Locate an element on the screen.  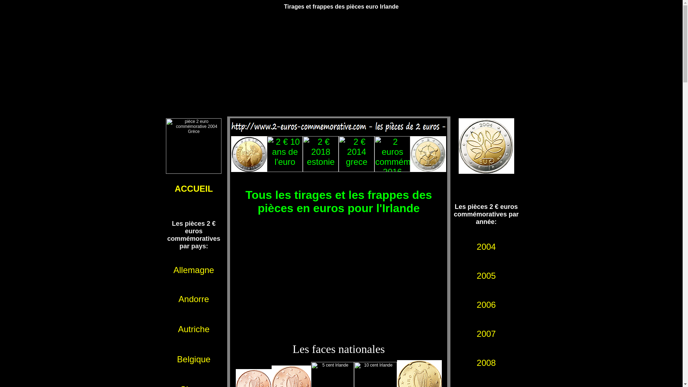
2005 is located at coordinates (486, 277).